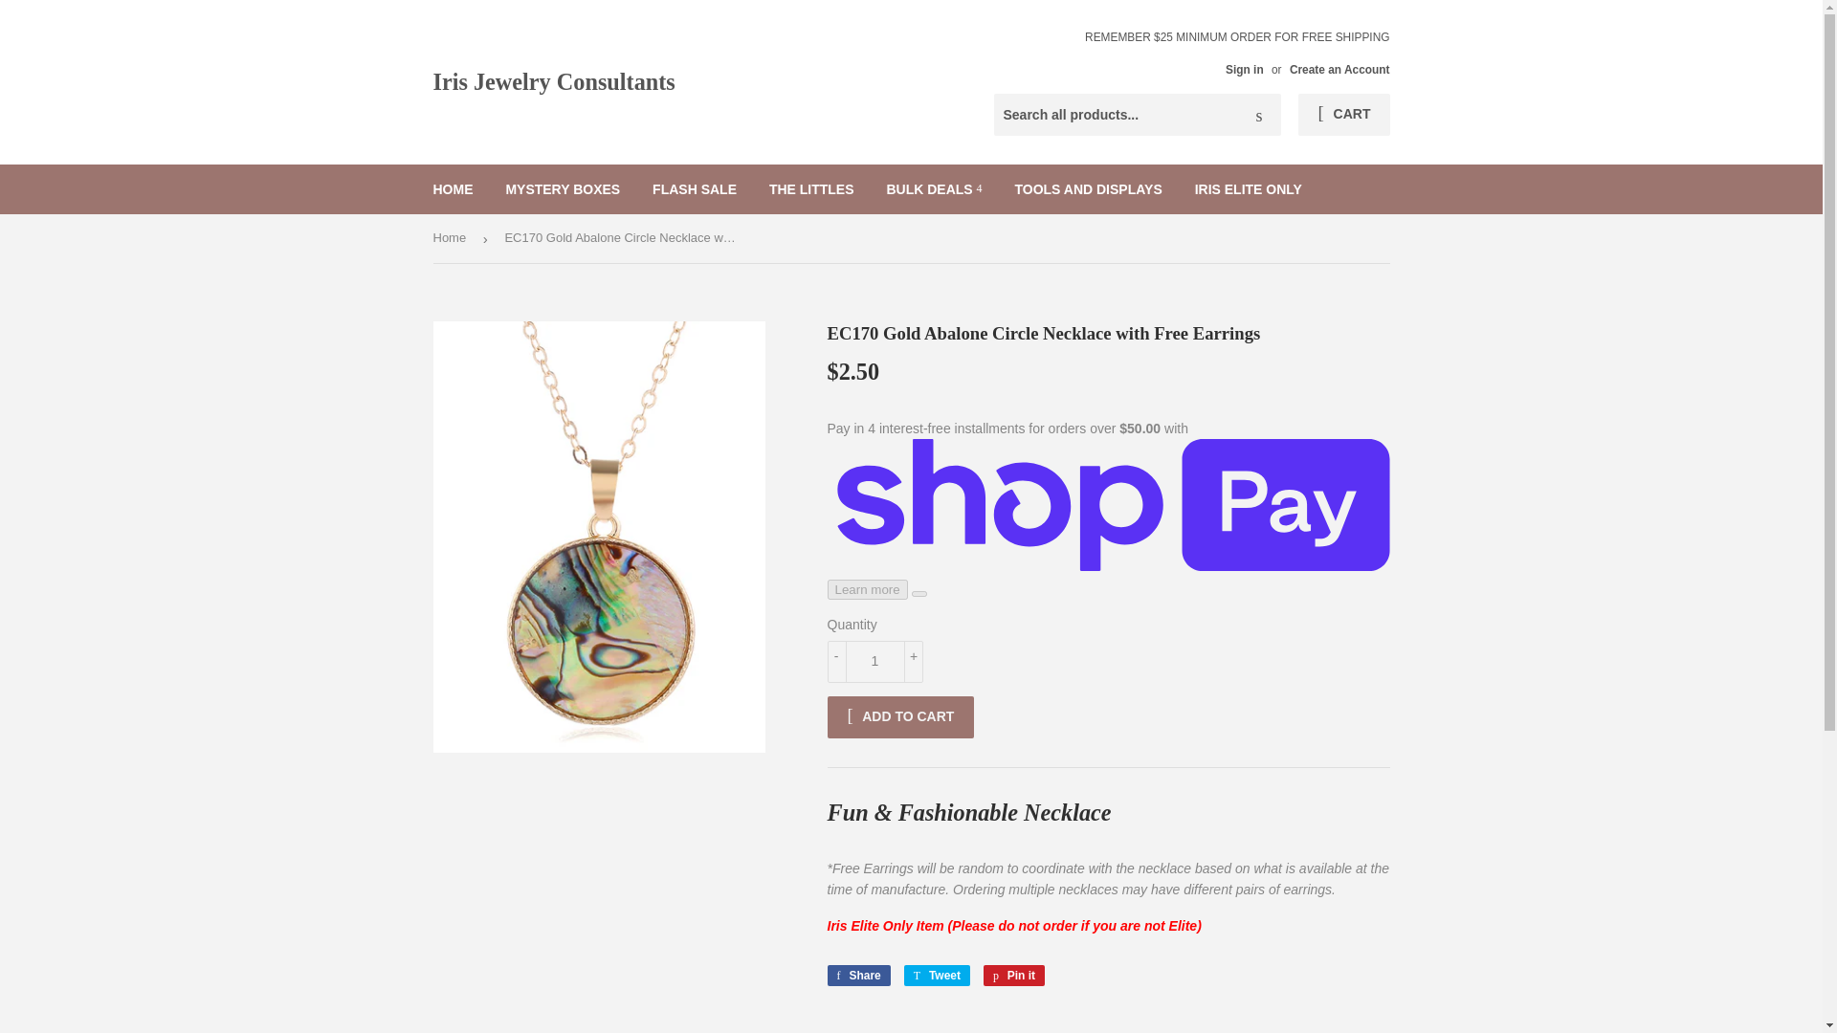 The width and height of the screenshot is (1837, 1033). Describe the element at coordinates (936, 976) in the screenshot. I see `TOOLS AND DISPLAYS` at that location.